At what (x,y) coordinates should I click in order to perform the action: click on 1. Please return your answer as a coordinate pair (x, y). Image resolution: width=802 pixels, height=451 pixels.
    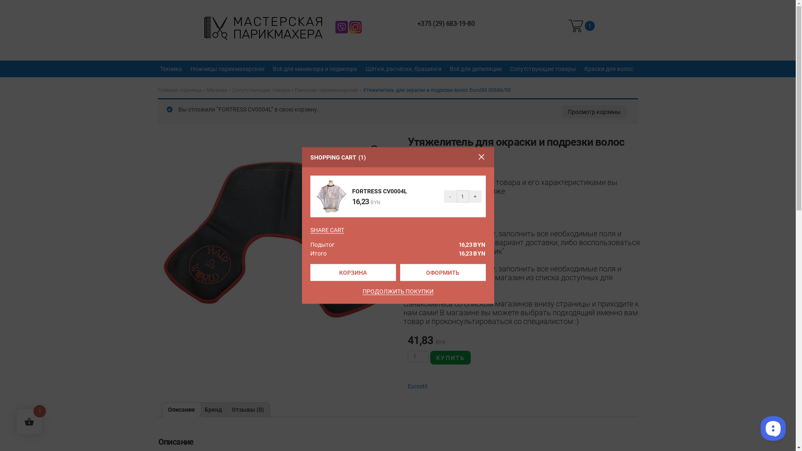
    Looking at the image, I should click on (582, 26).